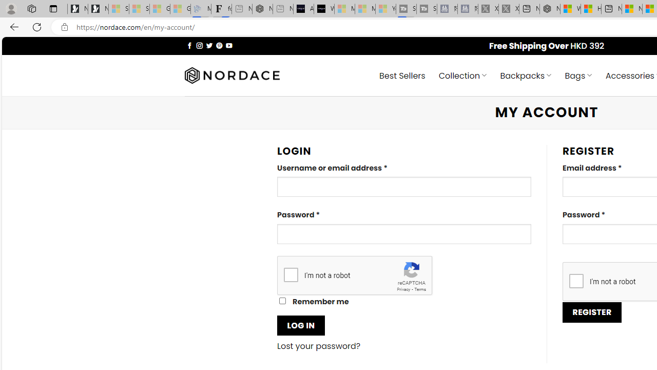 Image resolution: width=657 pixels, height=370 pixels. What do you see at coordinates (190, 45) in the screenshot?
I see `Follow on Facebook` at bounding box center [190, 45].